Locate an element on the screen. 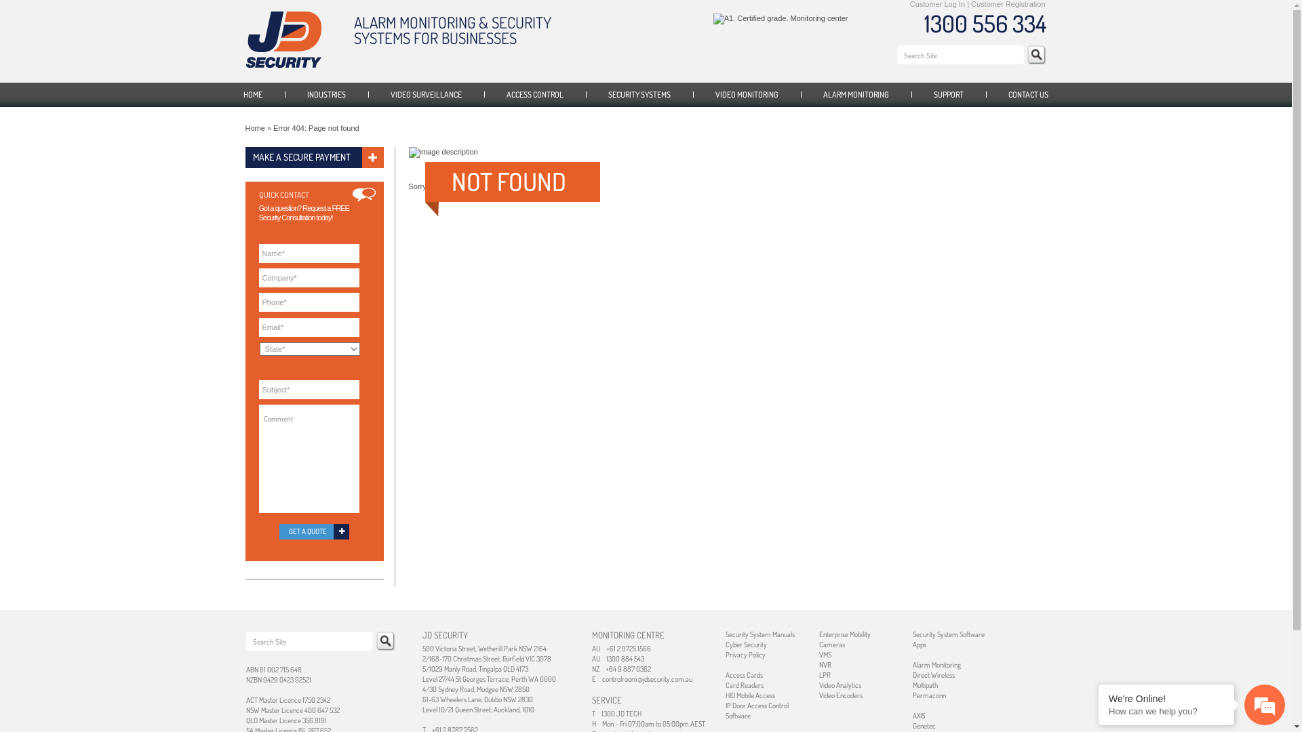  Video Encoders is located at coordinates (841, 695).